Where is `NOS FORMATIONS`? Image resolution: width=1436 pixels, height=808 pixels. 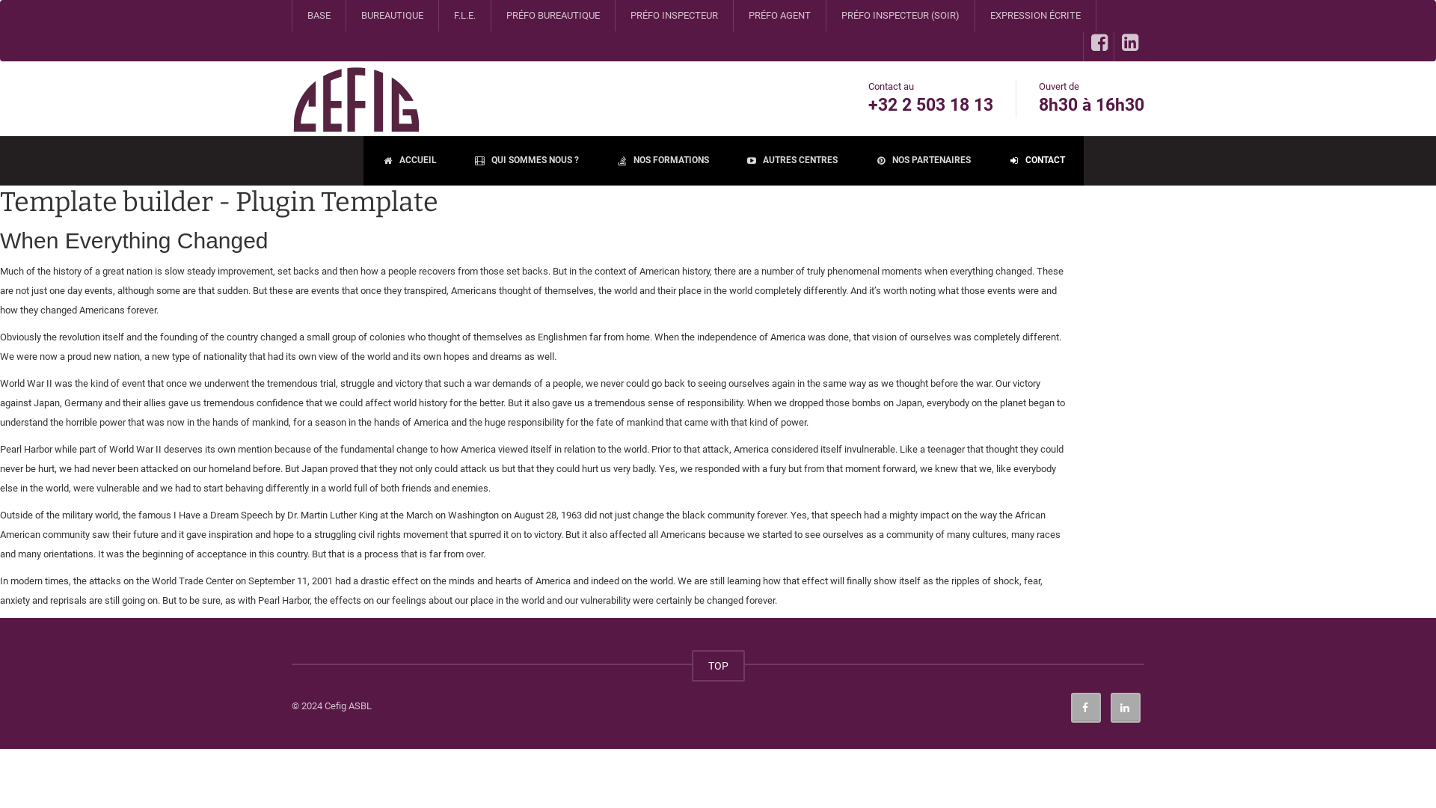 NOS FORMATIONS is located at coordinates (663, 161).